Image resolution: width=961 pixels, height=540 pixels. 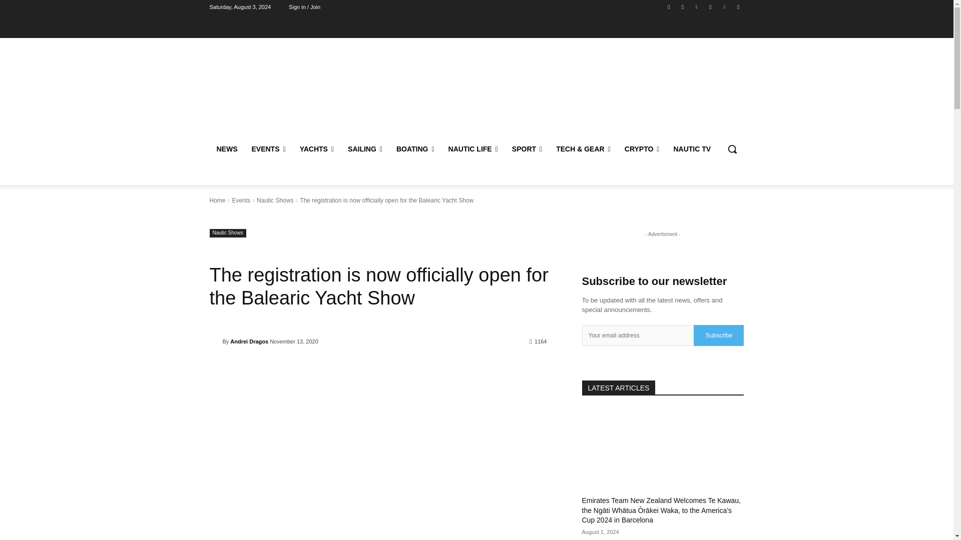 I want to click on Linkedin, so click(x=697, y=6).